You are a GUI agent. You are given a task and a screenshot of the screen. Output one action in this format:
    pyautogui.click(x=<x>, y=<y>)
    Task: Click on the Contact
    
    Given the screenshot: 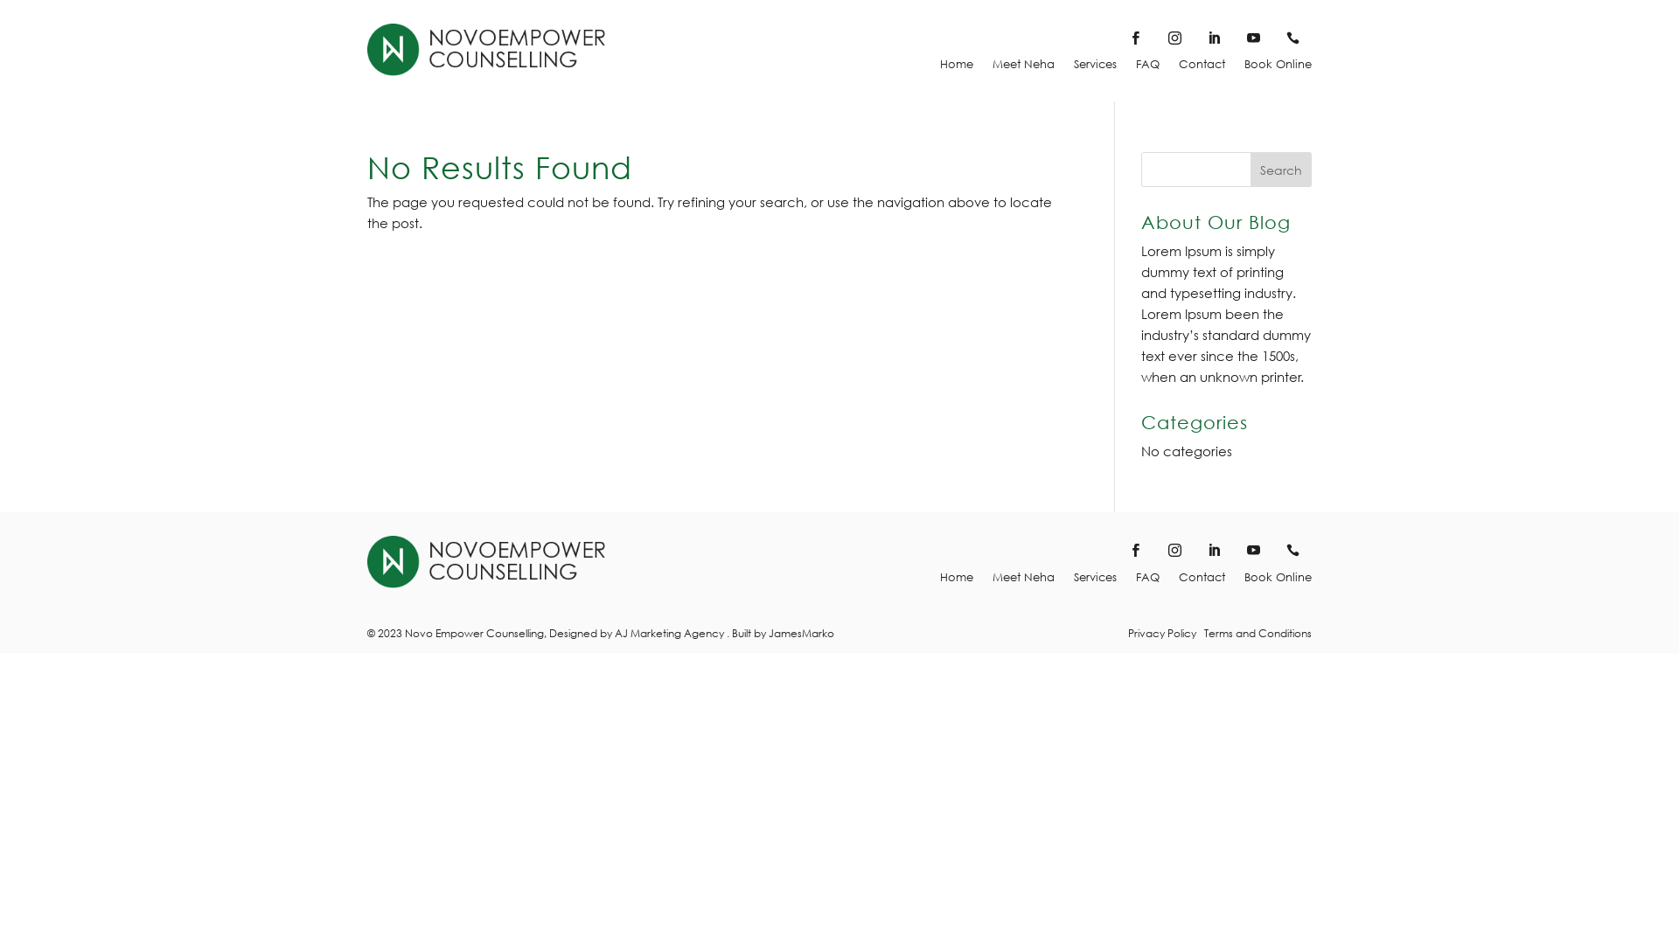 What is the action you would take?
    pyautogui.click(x=1202, y=581)
    